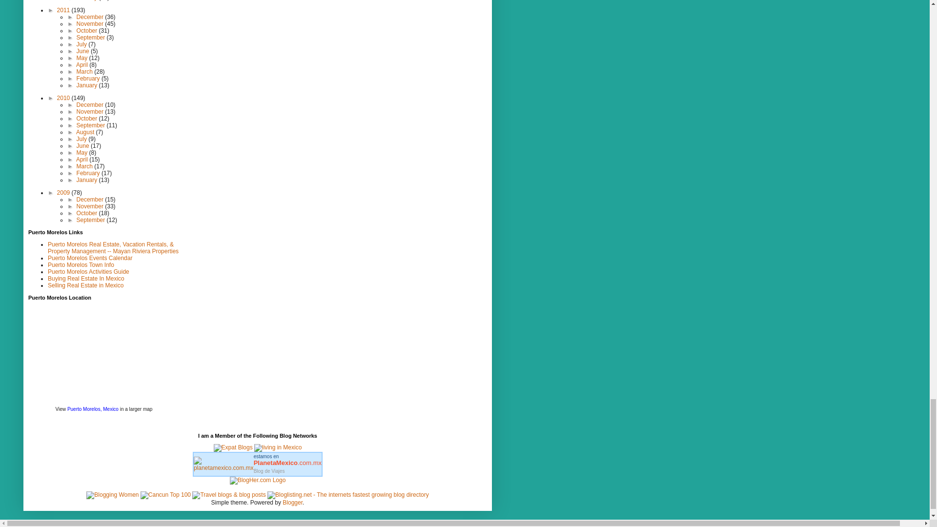 This screenshot has height=527, width=937. I want to click on living in Mexico, so click(278, 447).